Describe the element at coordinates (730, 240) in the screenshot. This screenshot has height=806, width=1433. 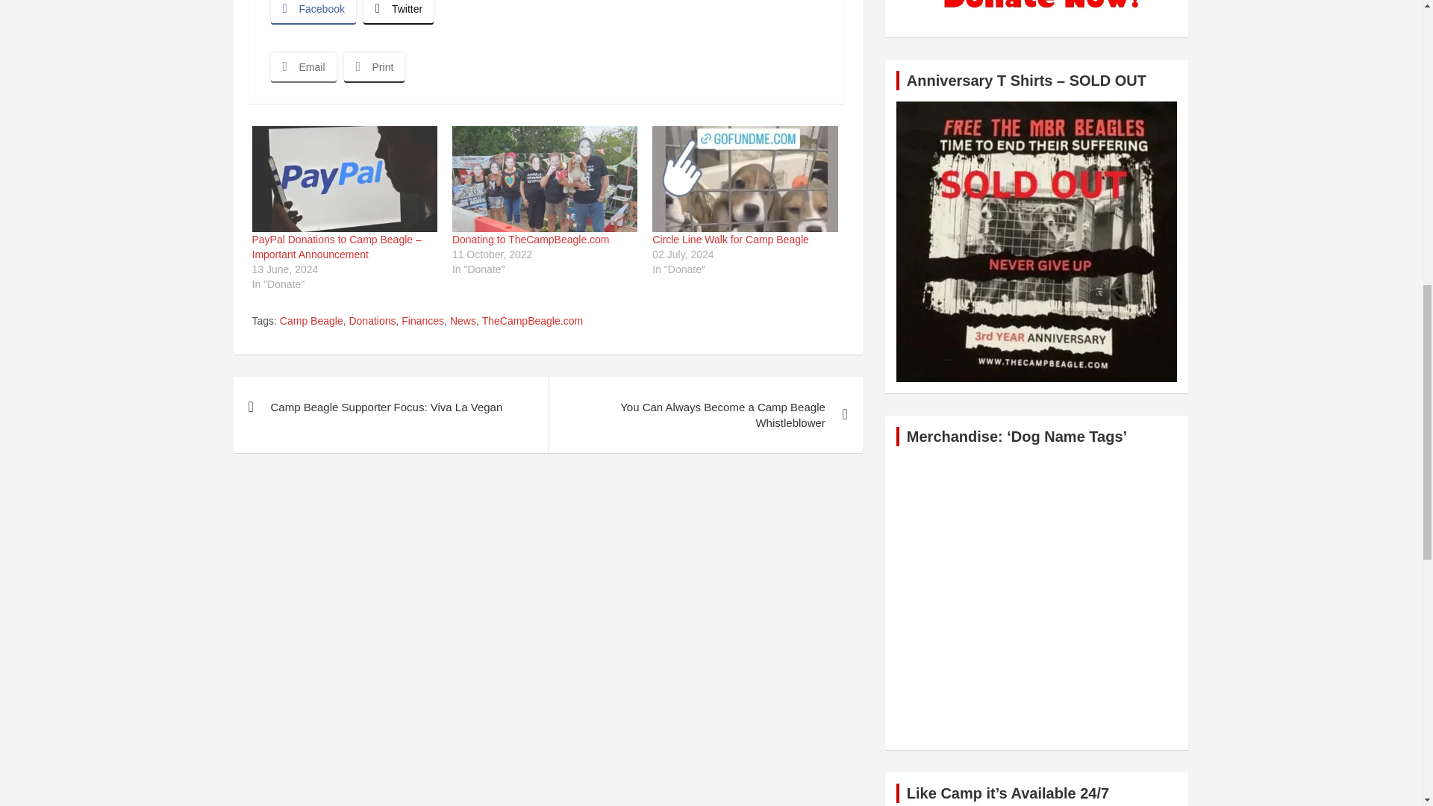
I see `Circle Line Walk for Camp Beagle` at that location.